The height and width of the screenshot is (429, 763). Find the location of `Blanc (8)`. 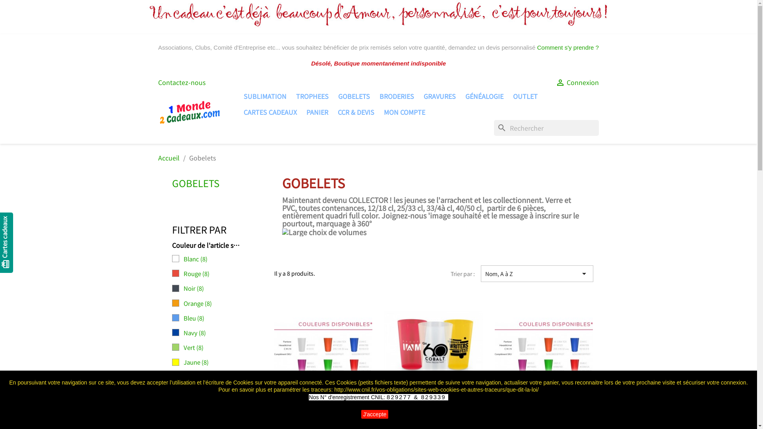

Blanc (8) is located at coordinates (219, 259).